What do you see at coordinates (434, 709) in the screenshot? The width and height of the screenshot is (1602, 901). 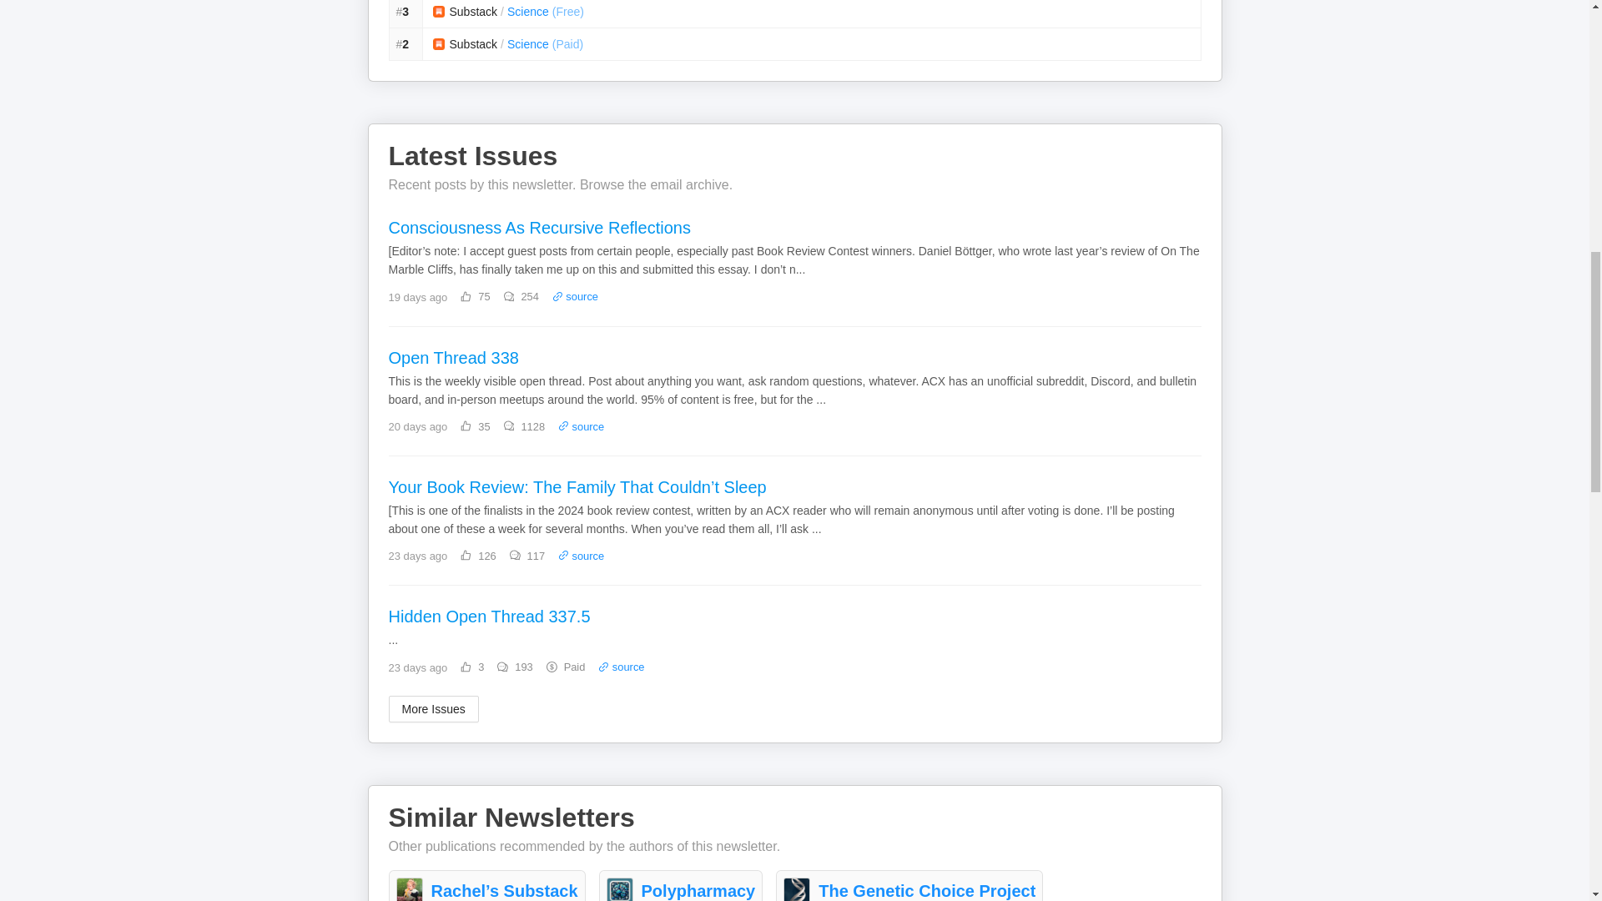 I see `More Issues` at bounding box center [434, 709].